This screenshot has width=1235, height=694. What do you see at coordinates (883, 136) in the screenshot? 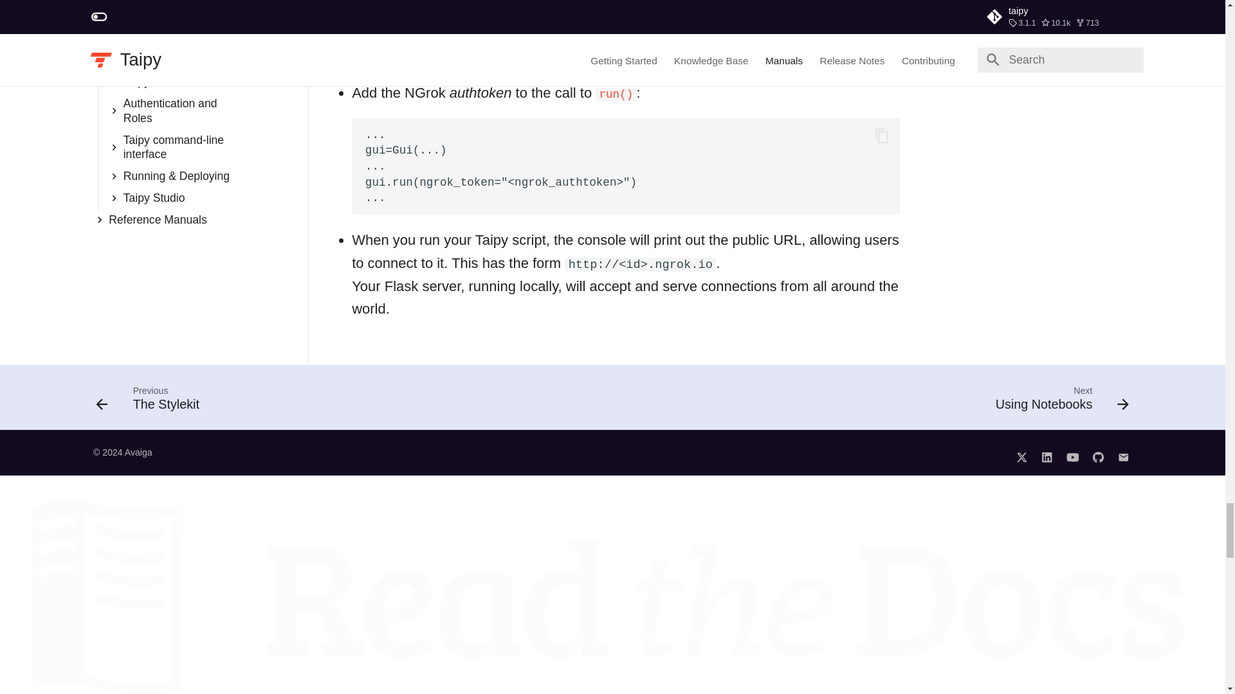
I see `Copy to clipboard` at bounding box center [883, 136].